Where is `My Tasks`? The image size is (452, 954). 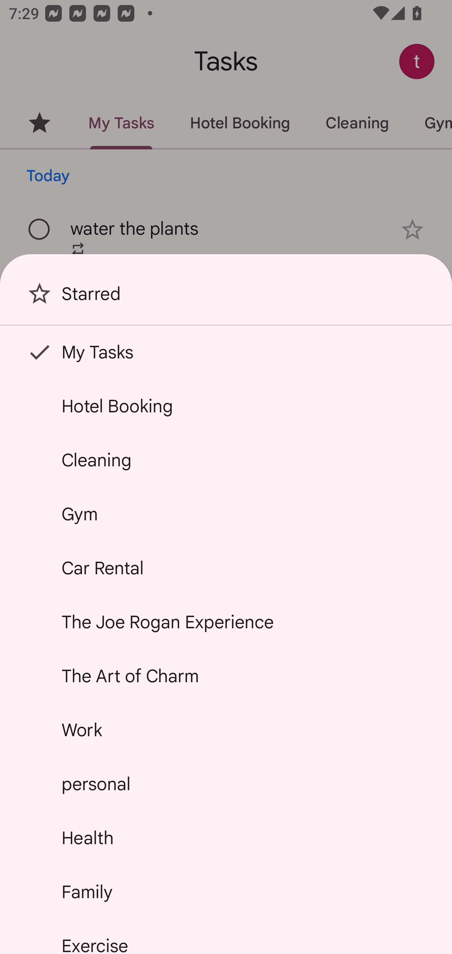
My Tasks is located at coordinates (226, 352).